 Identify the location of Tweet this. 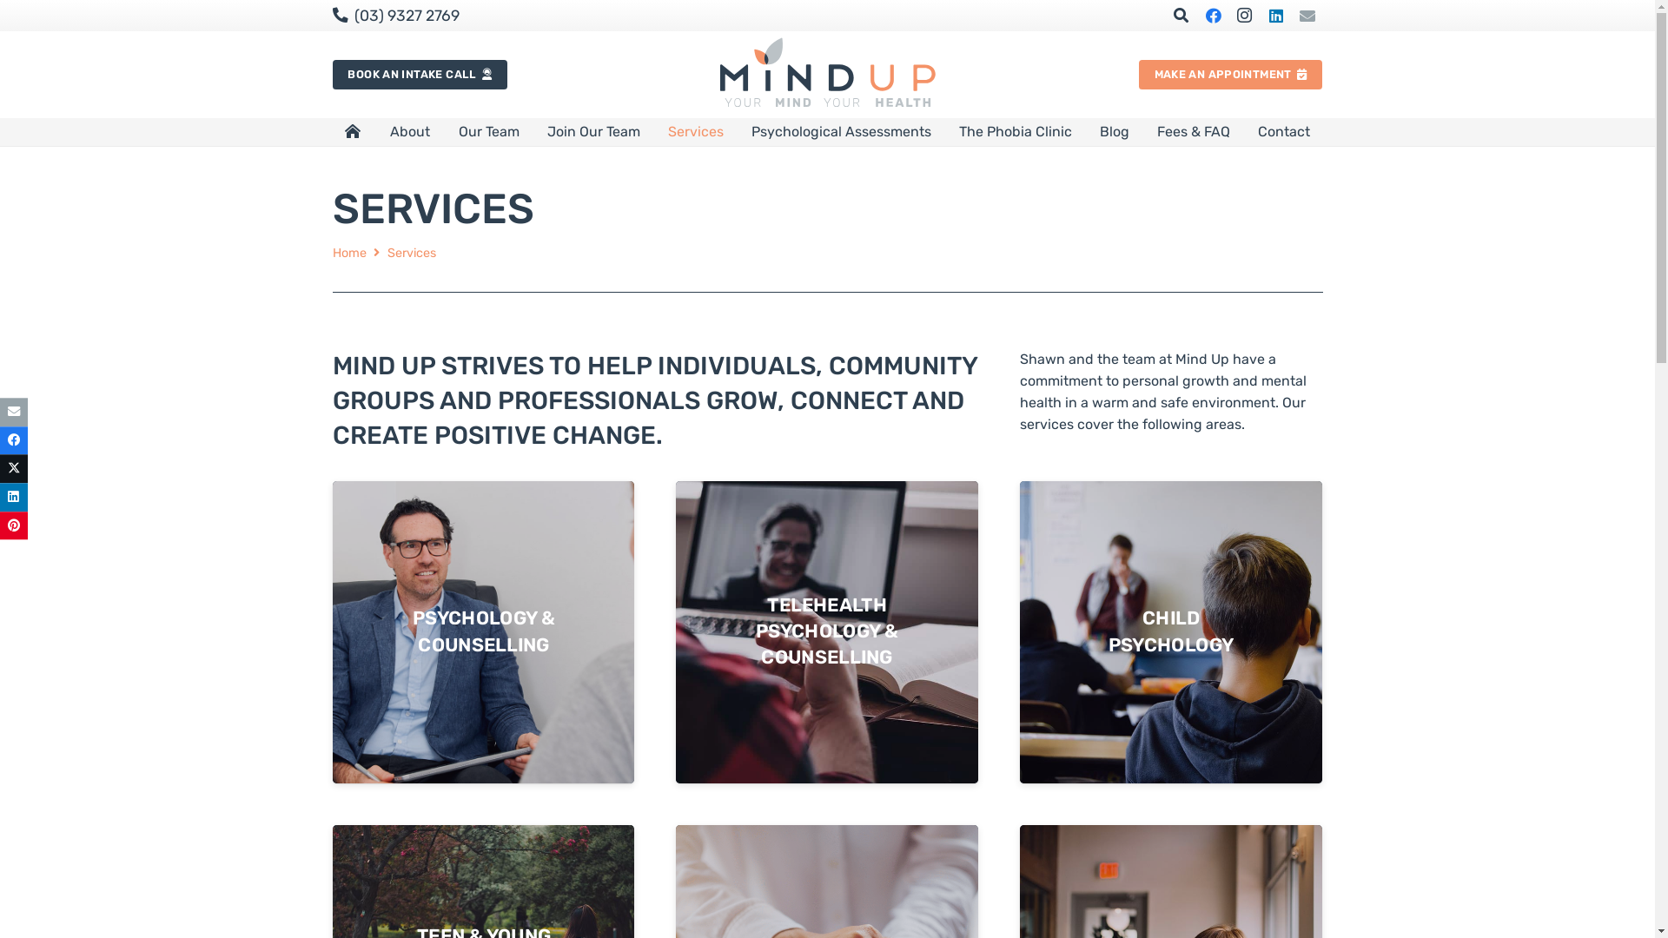
(14, 469).